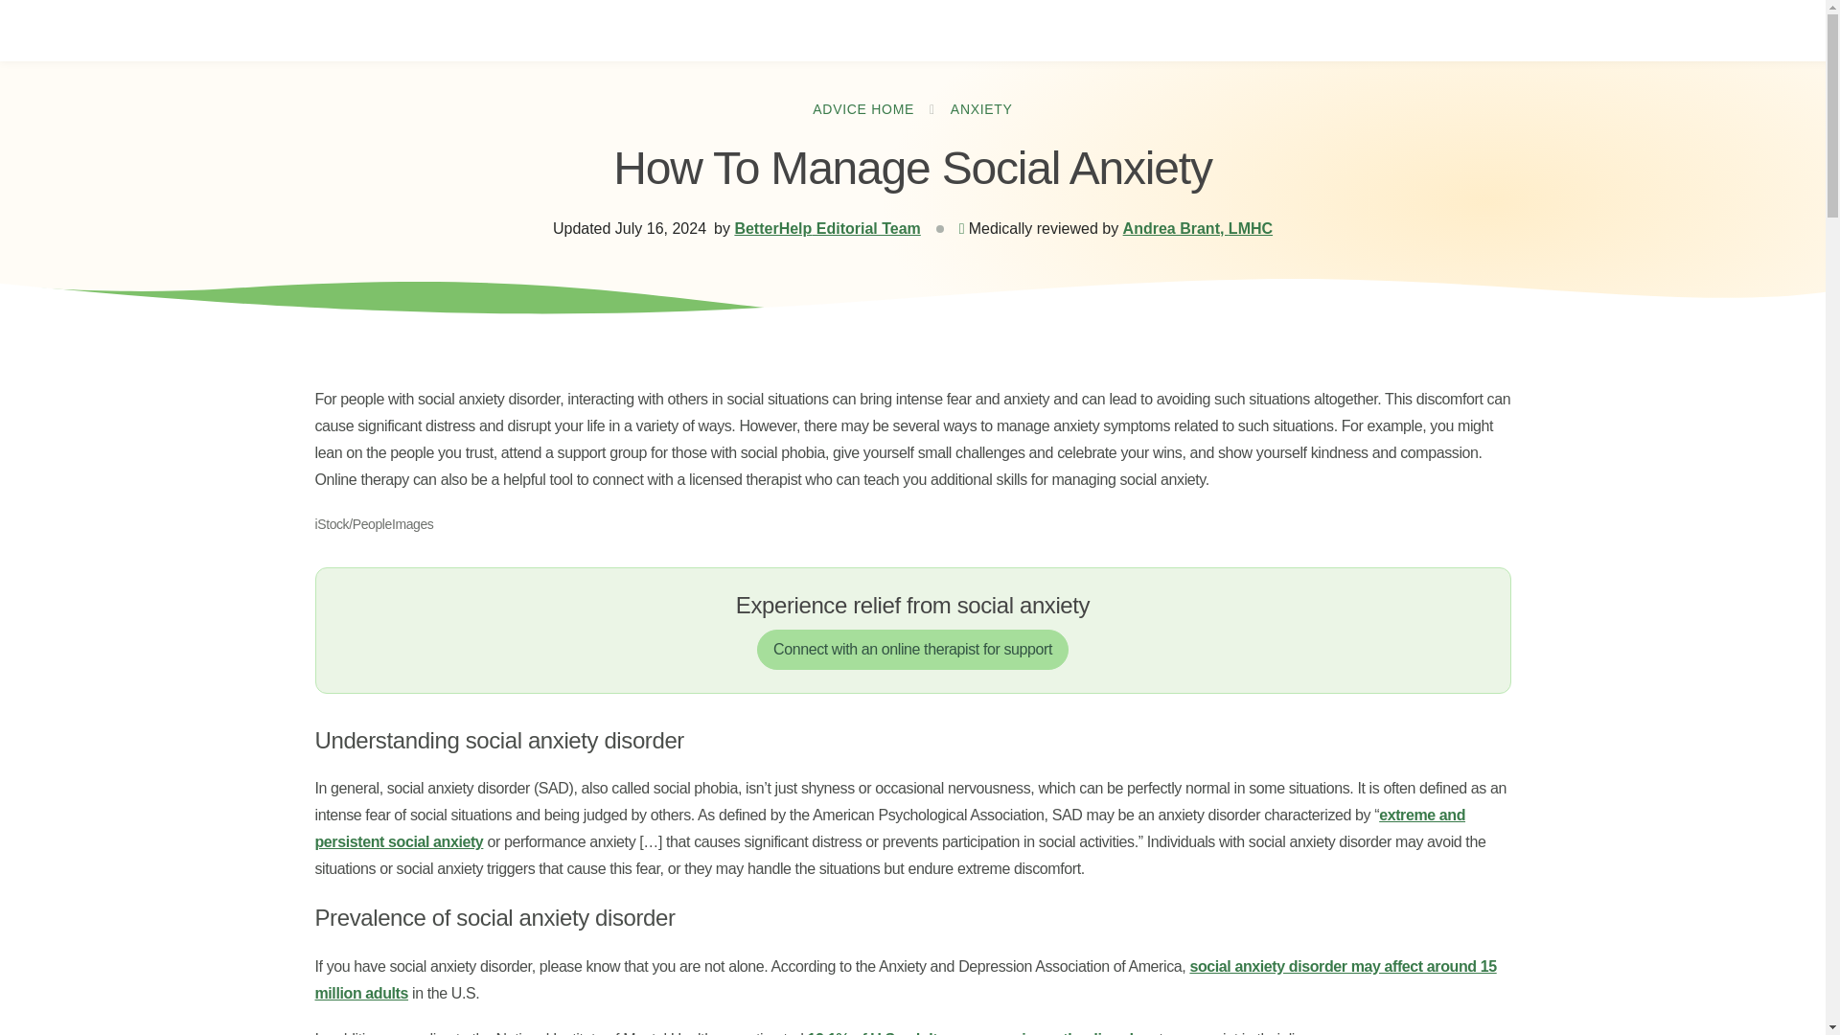 This screenshot has height=1035, width=1840. Describe the element at coordinates (1198, 228) in the screenshot. I see `Andrea Brant, LMHC` at that location.